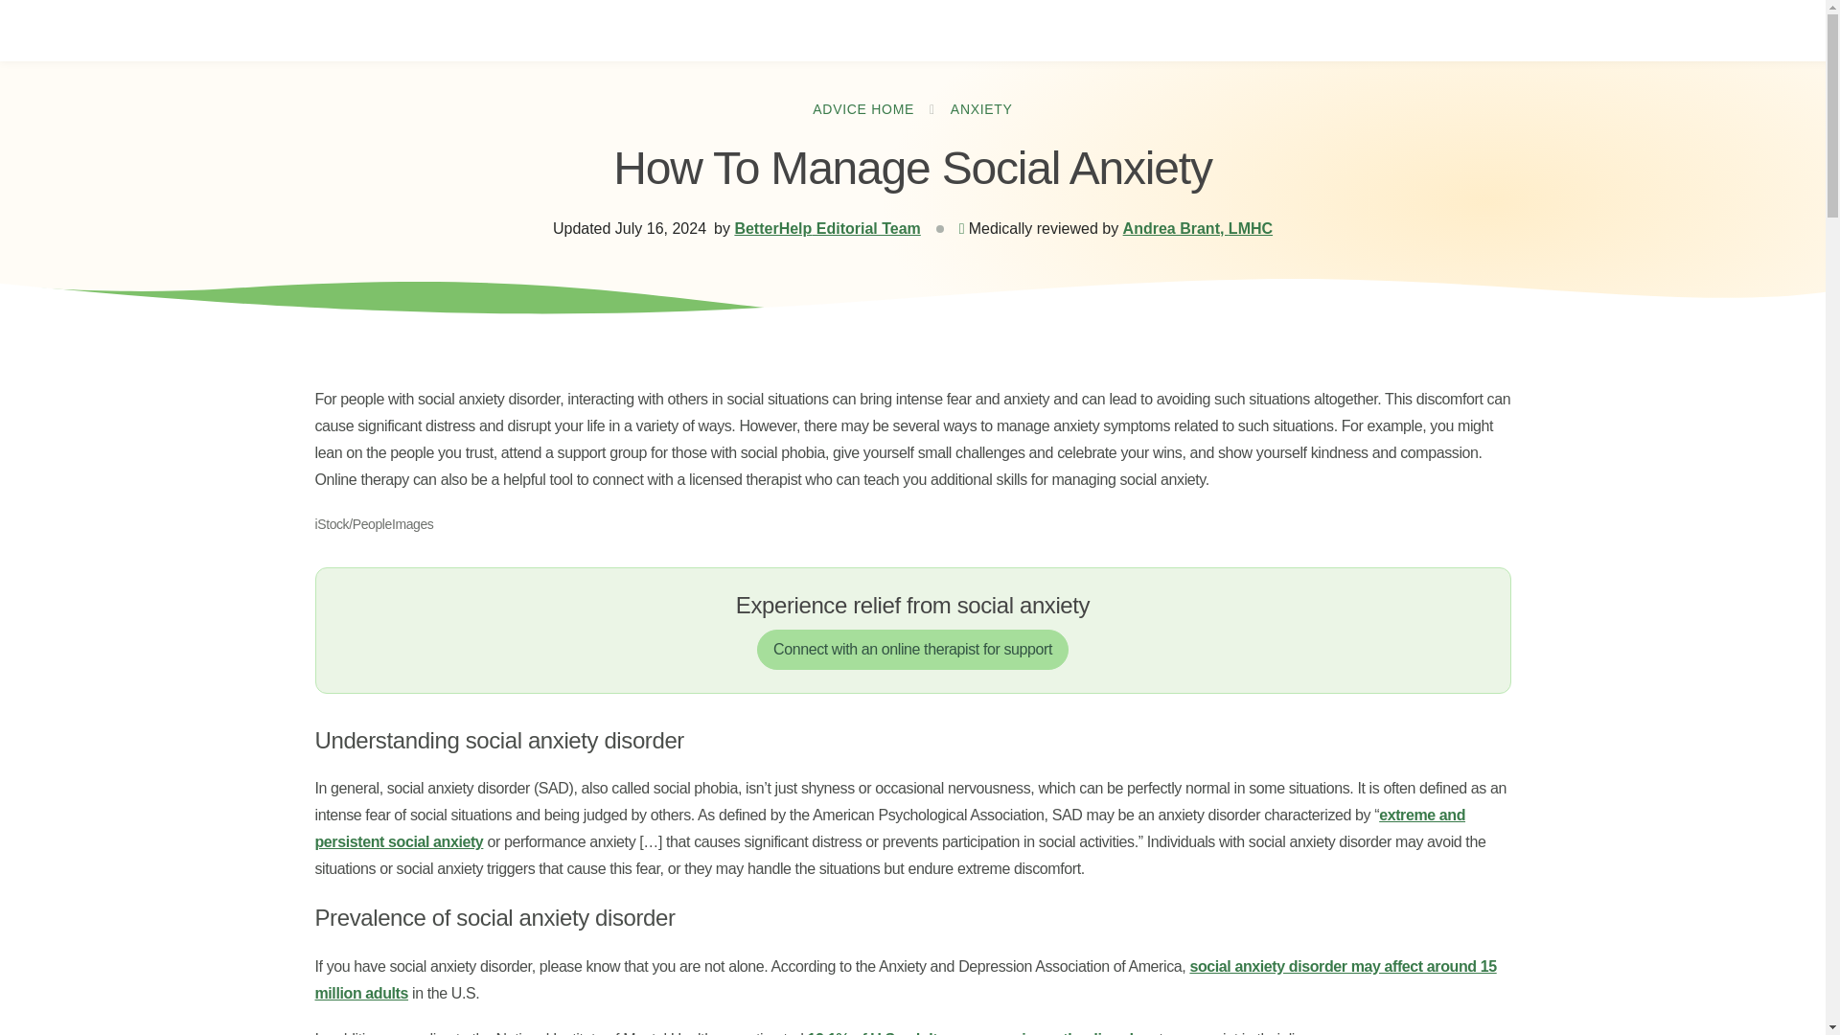 This screenshot has height=1035, width=1840. Describe the element at coordinates (1198, 228) in the screenshot. I see `Andrea Brant, LMHC` at that location.